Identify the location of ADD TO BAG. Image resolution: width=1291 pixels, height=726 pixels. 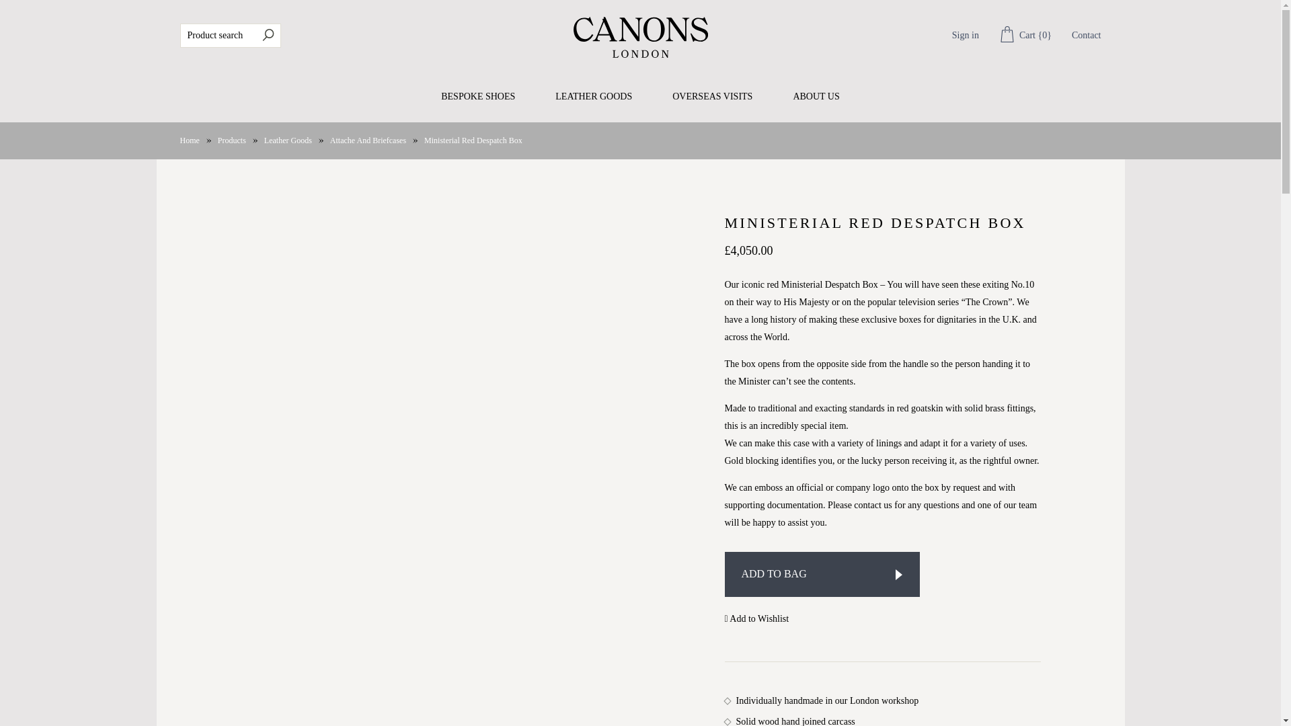
(822, 574).